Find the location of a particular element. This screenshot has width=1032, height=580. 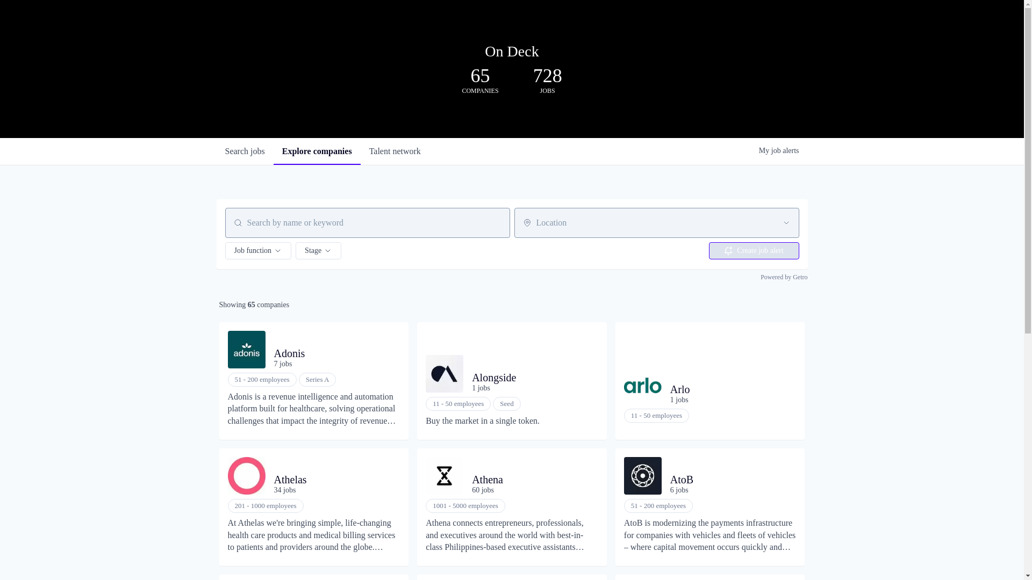

Powered by Getro is located at coordinates (244, 151).